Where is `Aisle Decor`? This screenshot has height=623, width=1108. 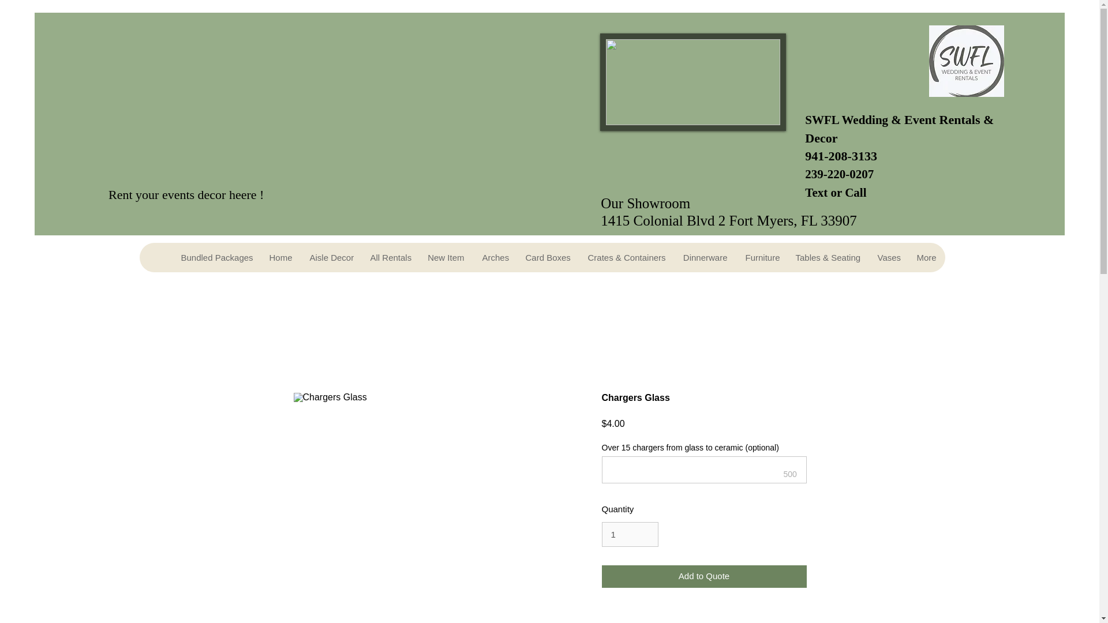
Aisle Decor is located at coordinates (330, 257).